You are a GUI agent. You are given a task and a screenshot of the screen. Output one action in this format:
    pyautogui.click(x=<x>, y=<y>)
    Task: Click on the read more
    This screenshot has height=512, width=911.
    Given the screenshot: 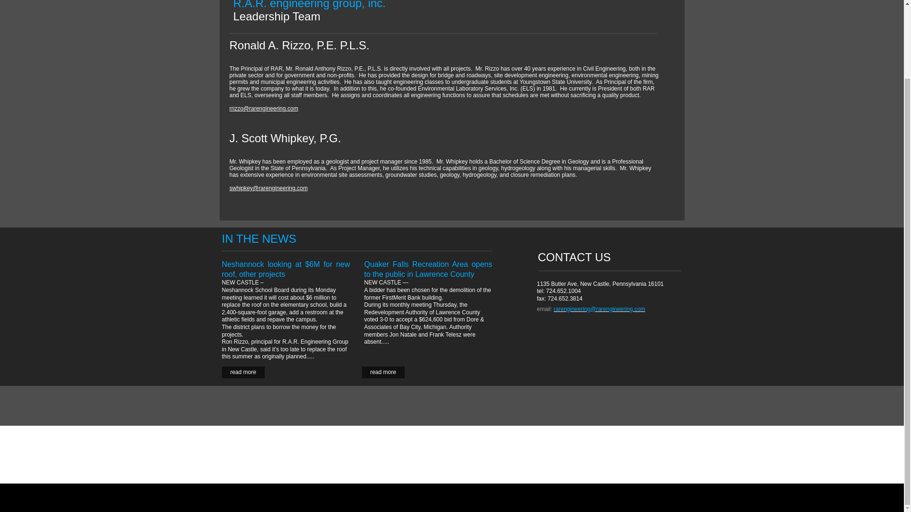 What is the action you would take?
    pyautogui.click(x=243, y=373)
    